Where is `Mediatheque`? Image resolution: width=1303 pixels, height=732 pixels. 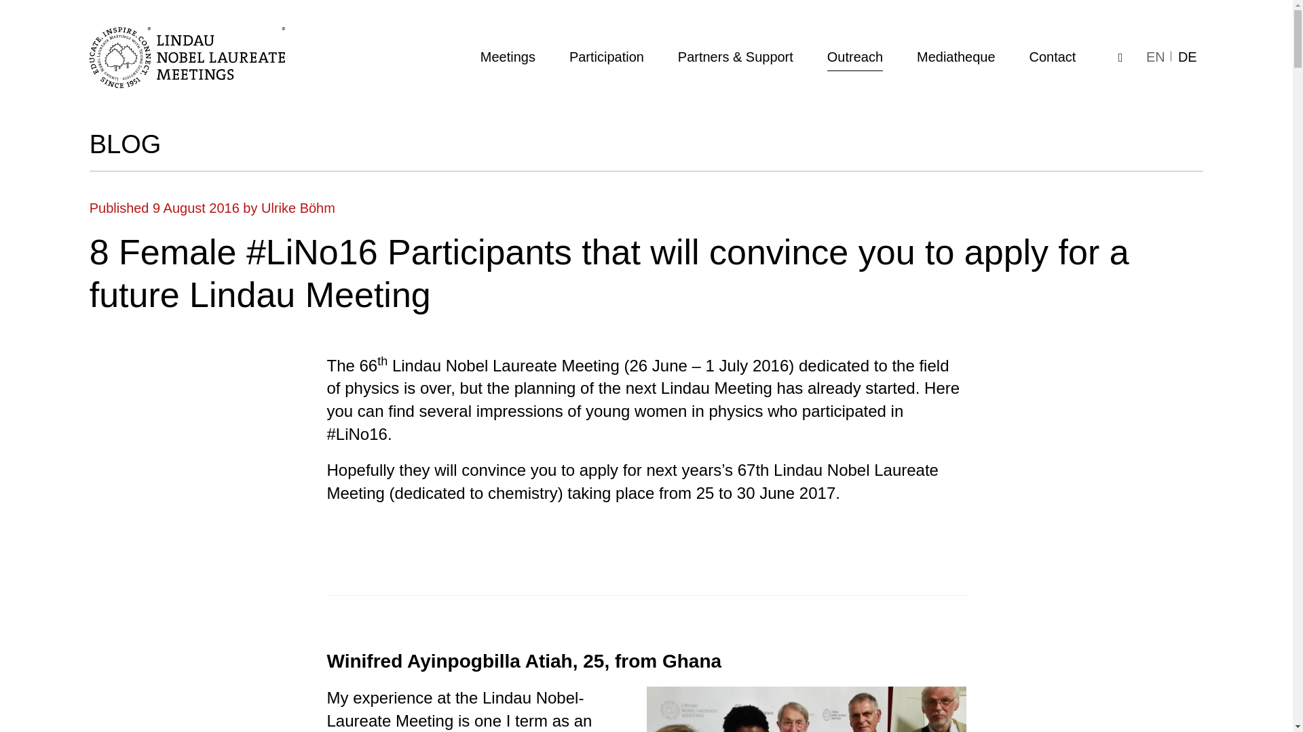
Mediatheque is located at coordinates (956, 57).